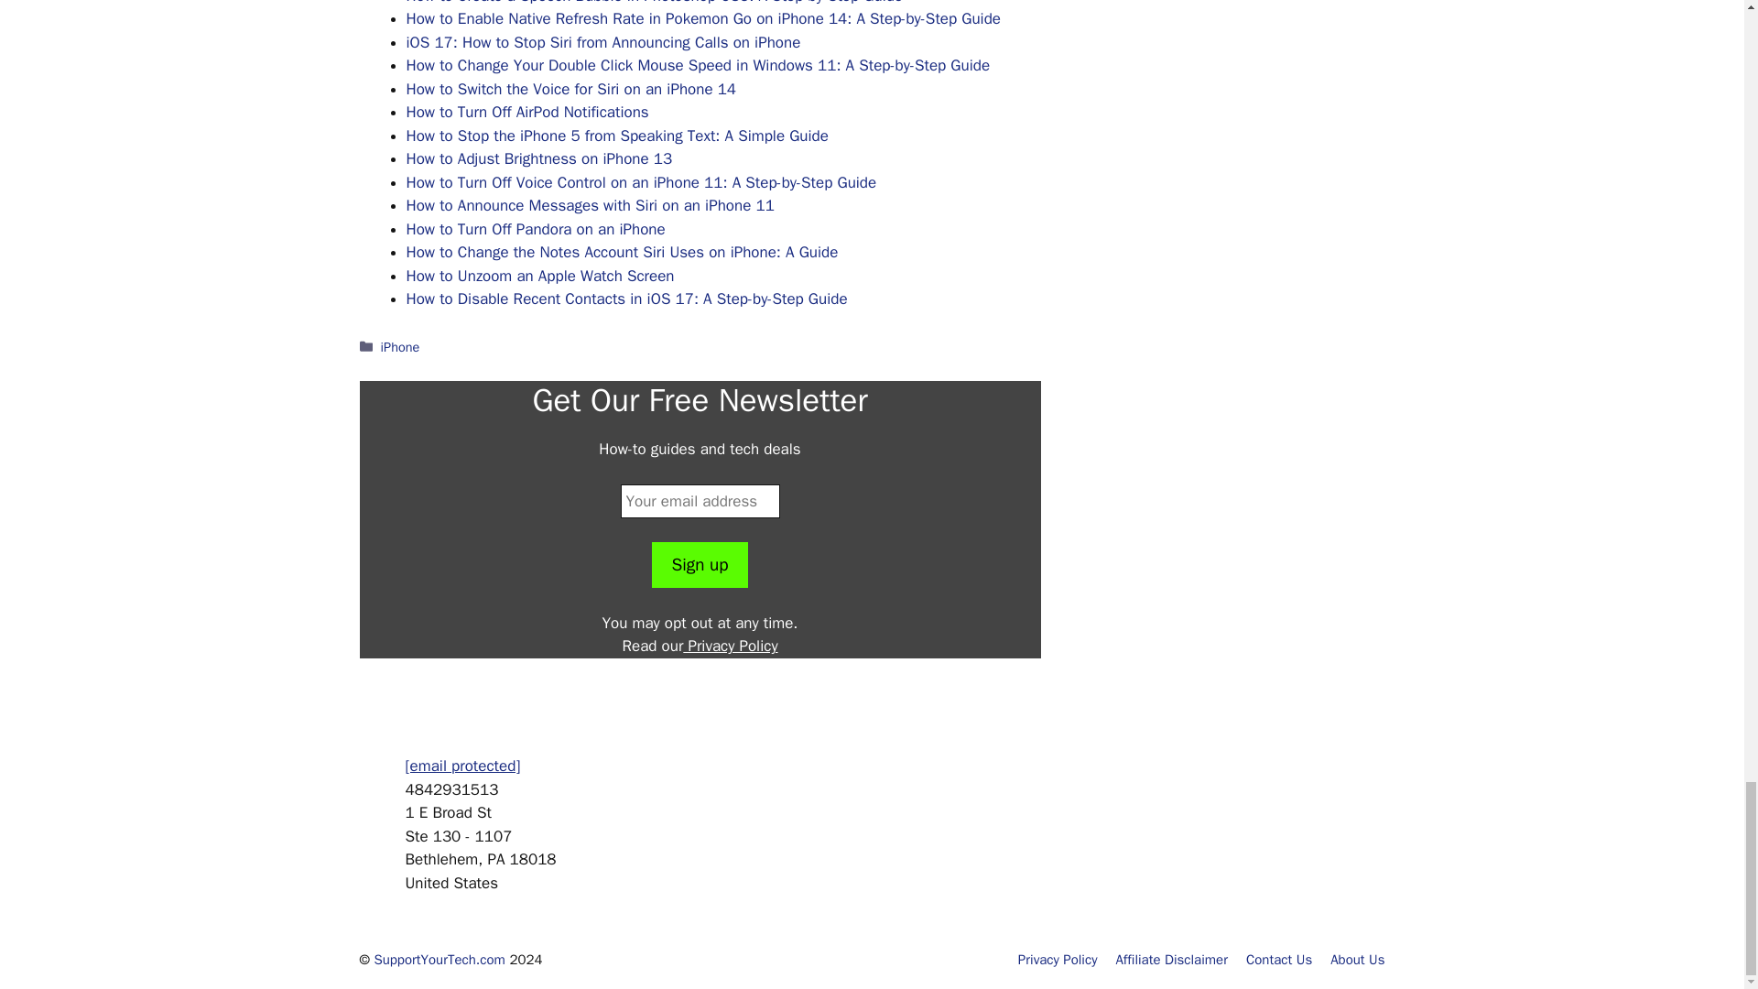 Image resolution: width=1758 pixels, height=989 pixels. I want to click on How to Switch the Voice for Siri on an iPhone 14, so click(571, 90).